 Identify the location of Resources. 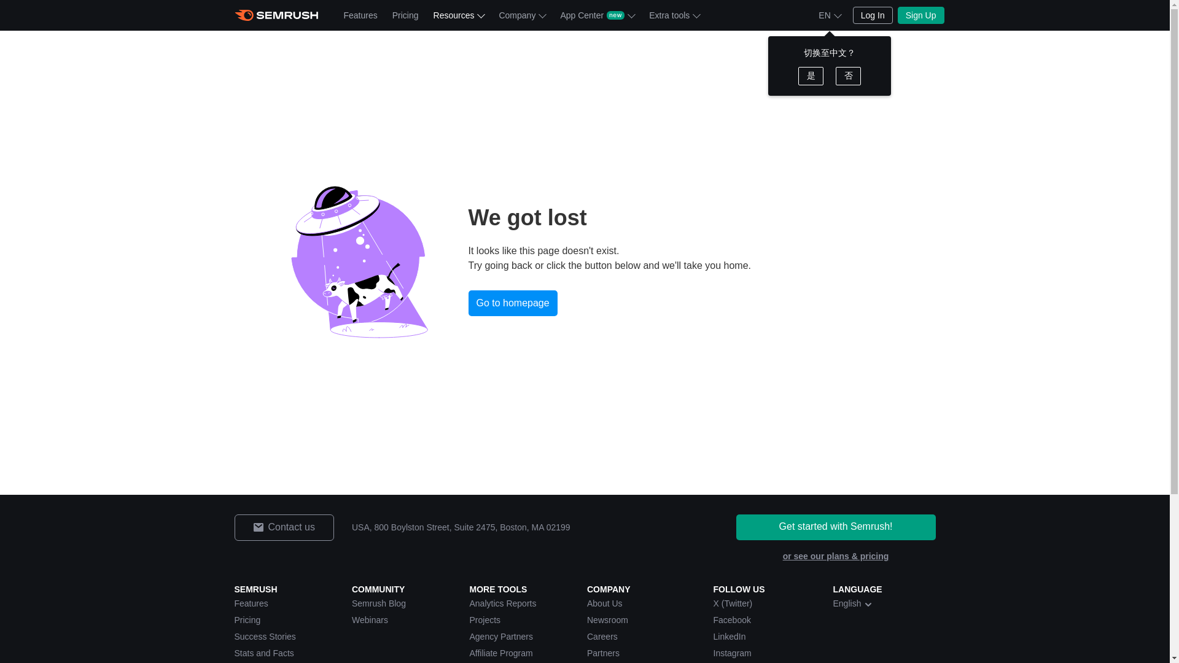
(458, 15).